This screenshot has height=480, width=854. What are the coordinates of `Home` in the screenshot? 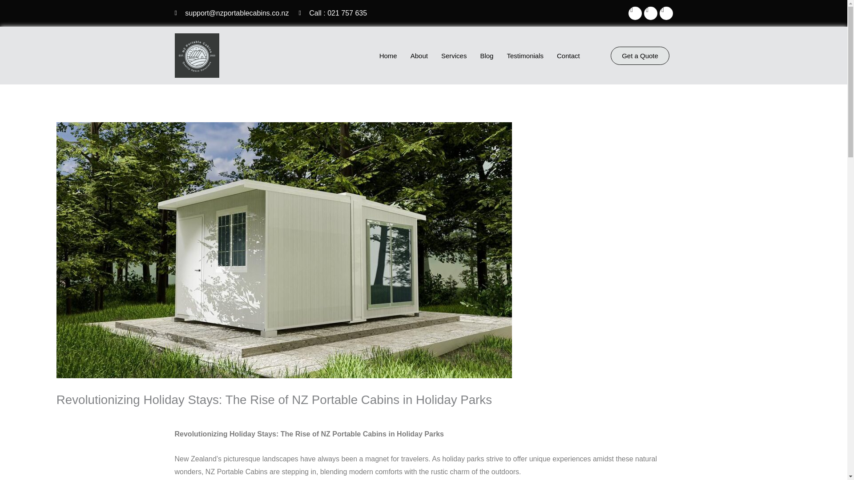 It's located at (388, 55).